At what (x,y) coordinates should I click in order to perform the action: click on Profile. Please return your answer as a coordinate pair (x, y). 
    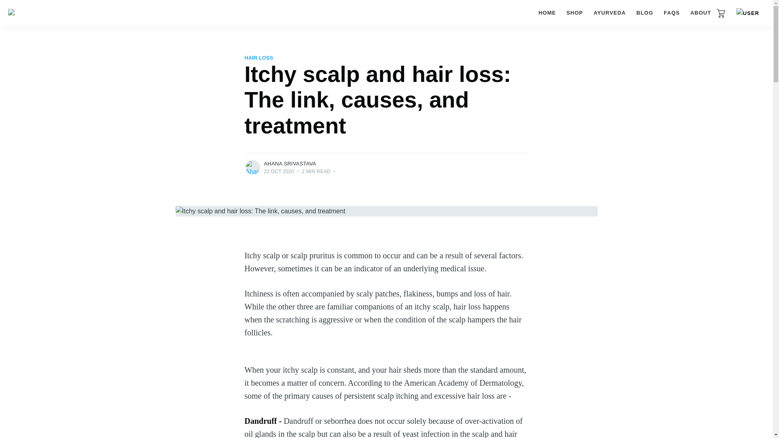
    Looking at the image, I should click on (747, 13).